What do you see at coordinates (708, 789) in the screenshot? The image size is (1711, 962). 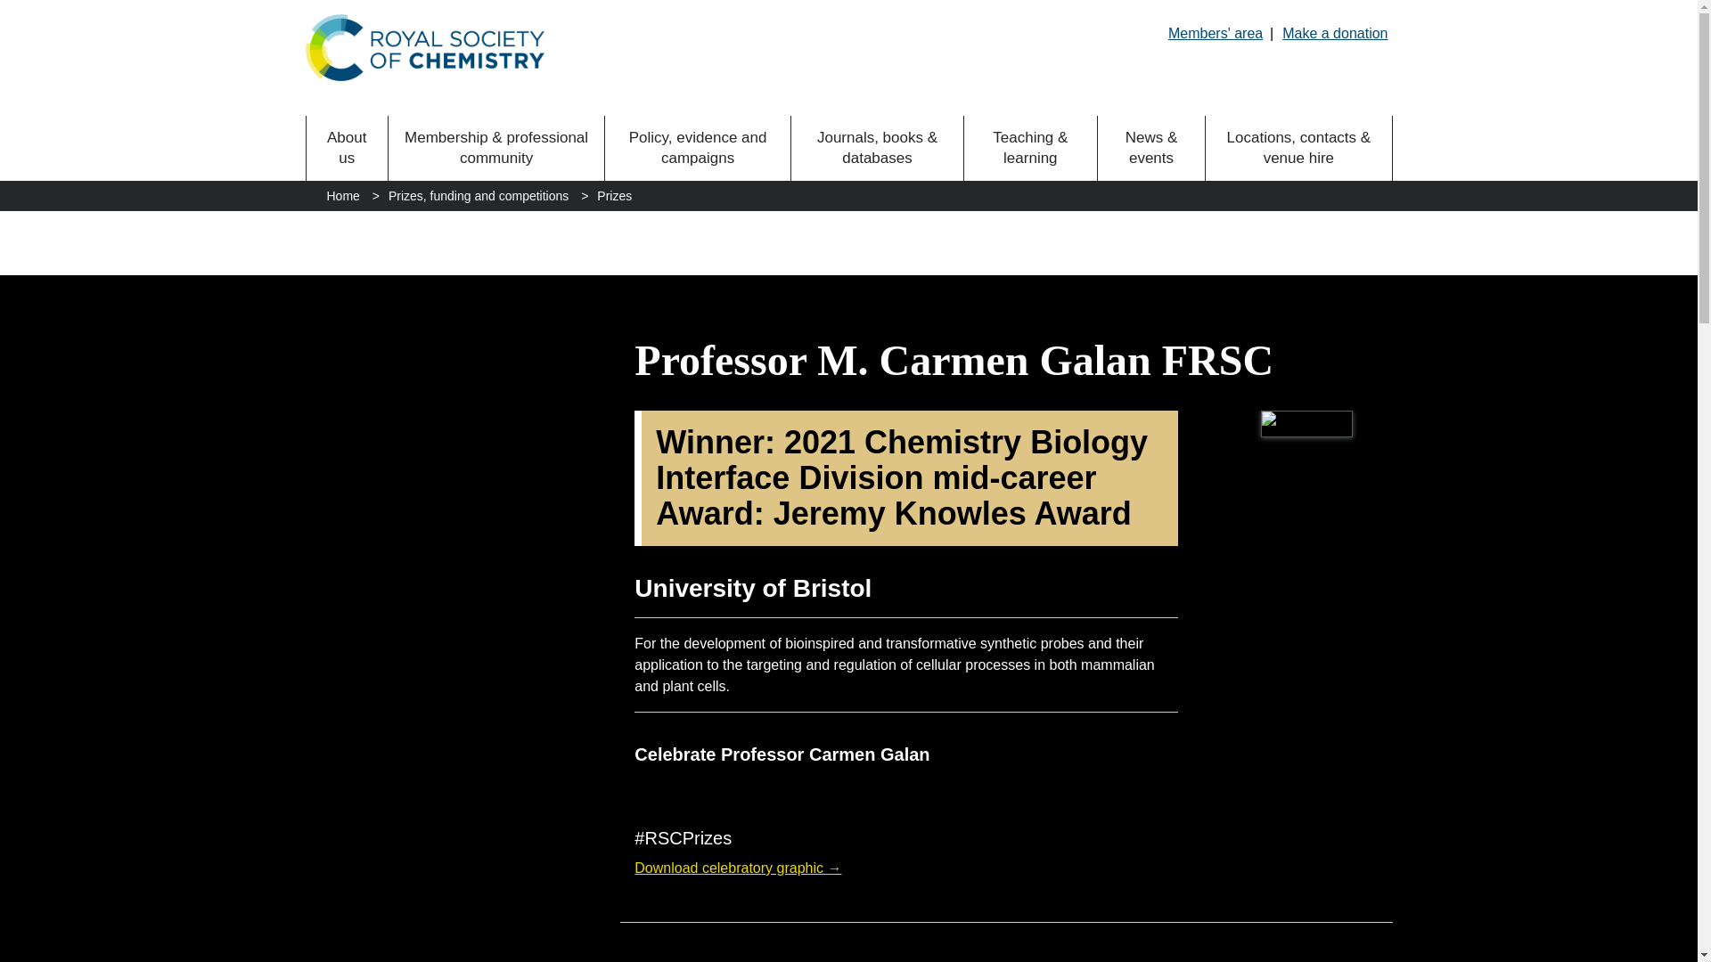 I see `LinkedIn` at bounding box center [708, 789].